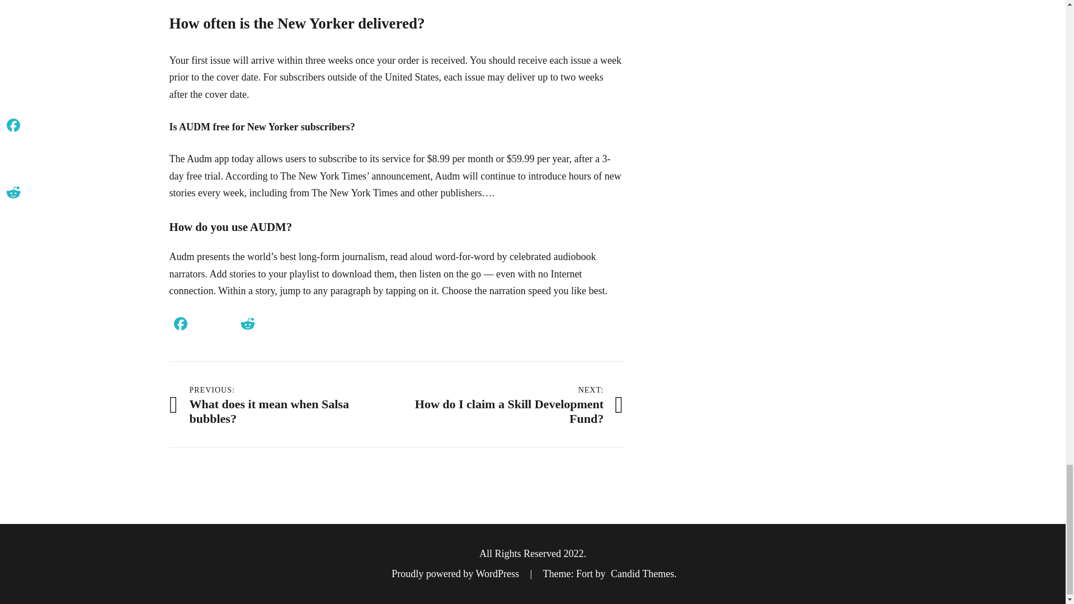  What do you see at coordinates (225, 325) in the screenshot?
I see `WhatsApp` at bounding box center [225, 325].